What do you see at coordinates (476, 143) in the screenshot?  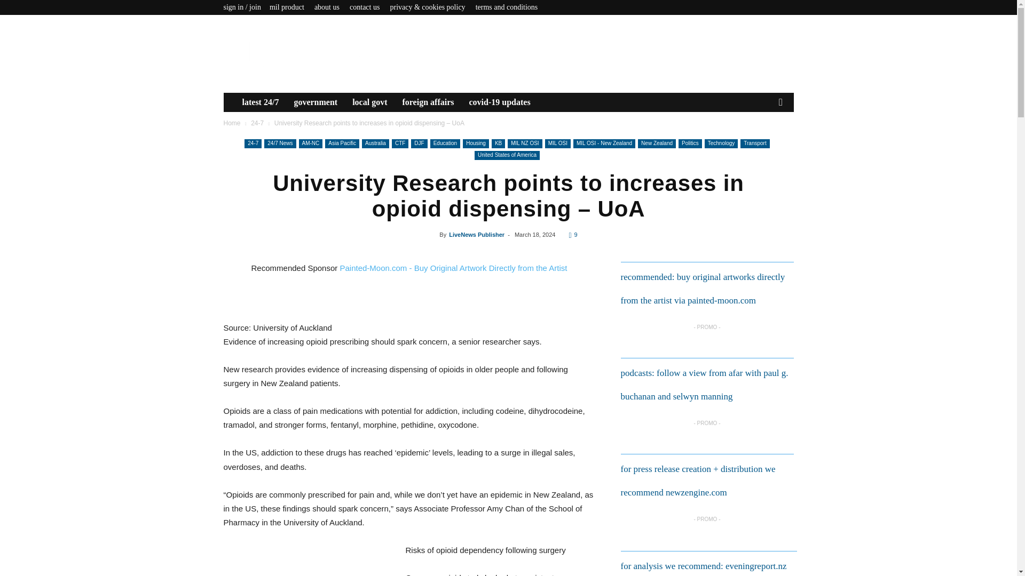 I see `Housing` at bounding box center [476, 143].